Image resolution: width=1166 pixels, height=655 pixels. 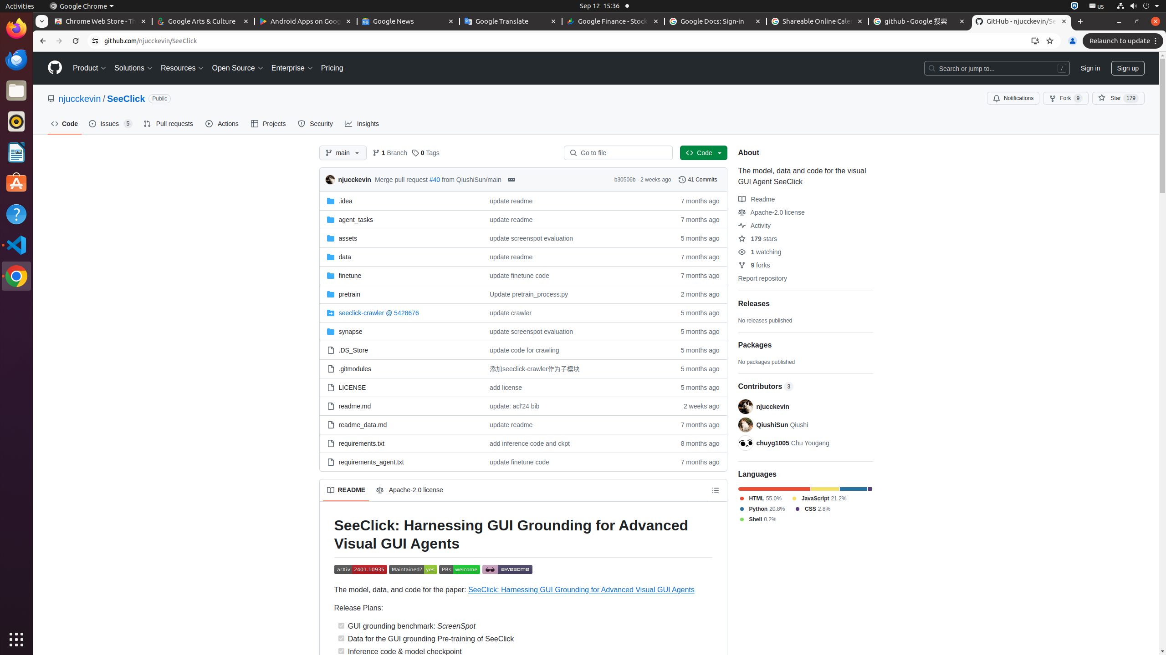 What do you see at coordinates (355, 368) in the screenshot?
I see `.gitmodules, (File)` at bounding box center [355, 368].